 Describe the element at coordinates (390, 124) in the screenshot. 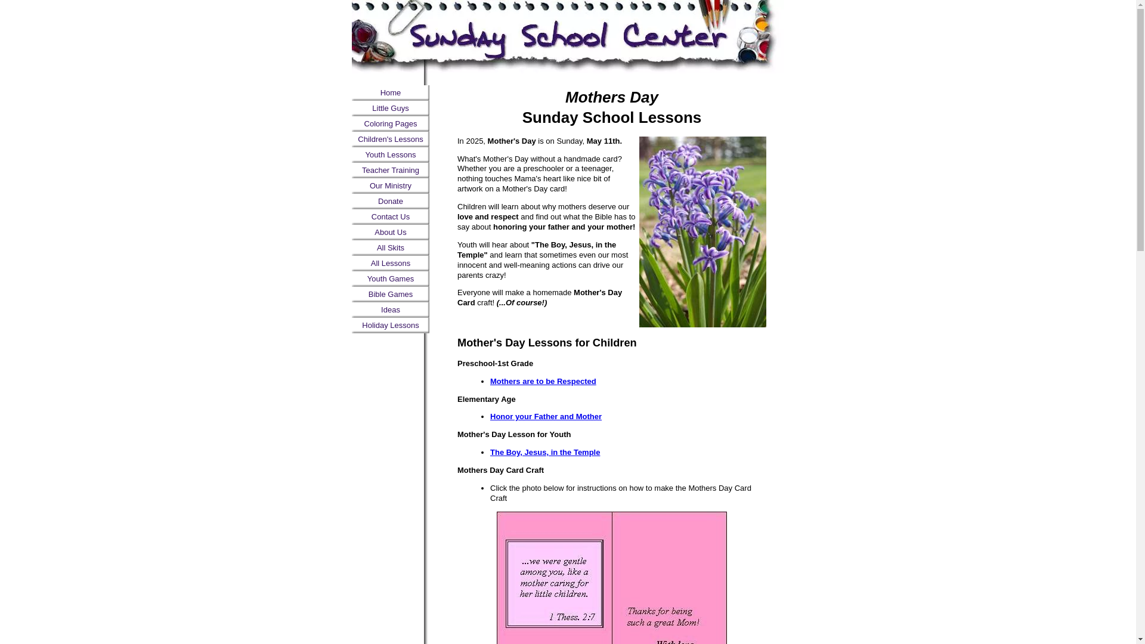

I see `Coloring Pages` at that location.